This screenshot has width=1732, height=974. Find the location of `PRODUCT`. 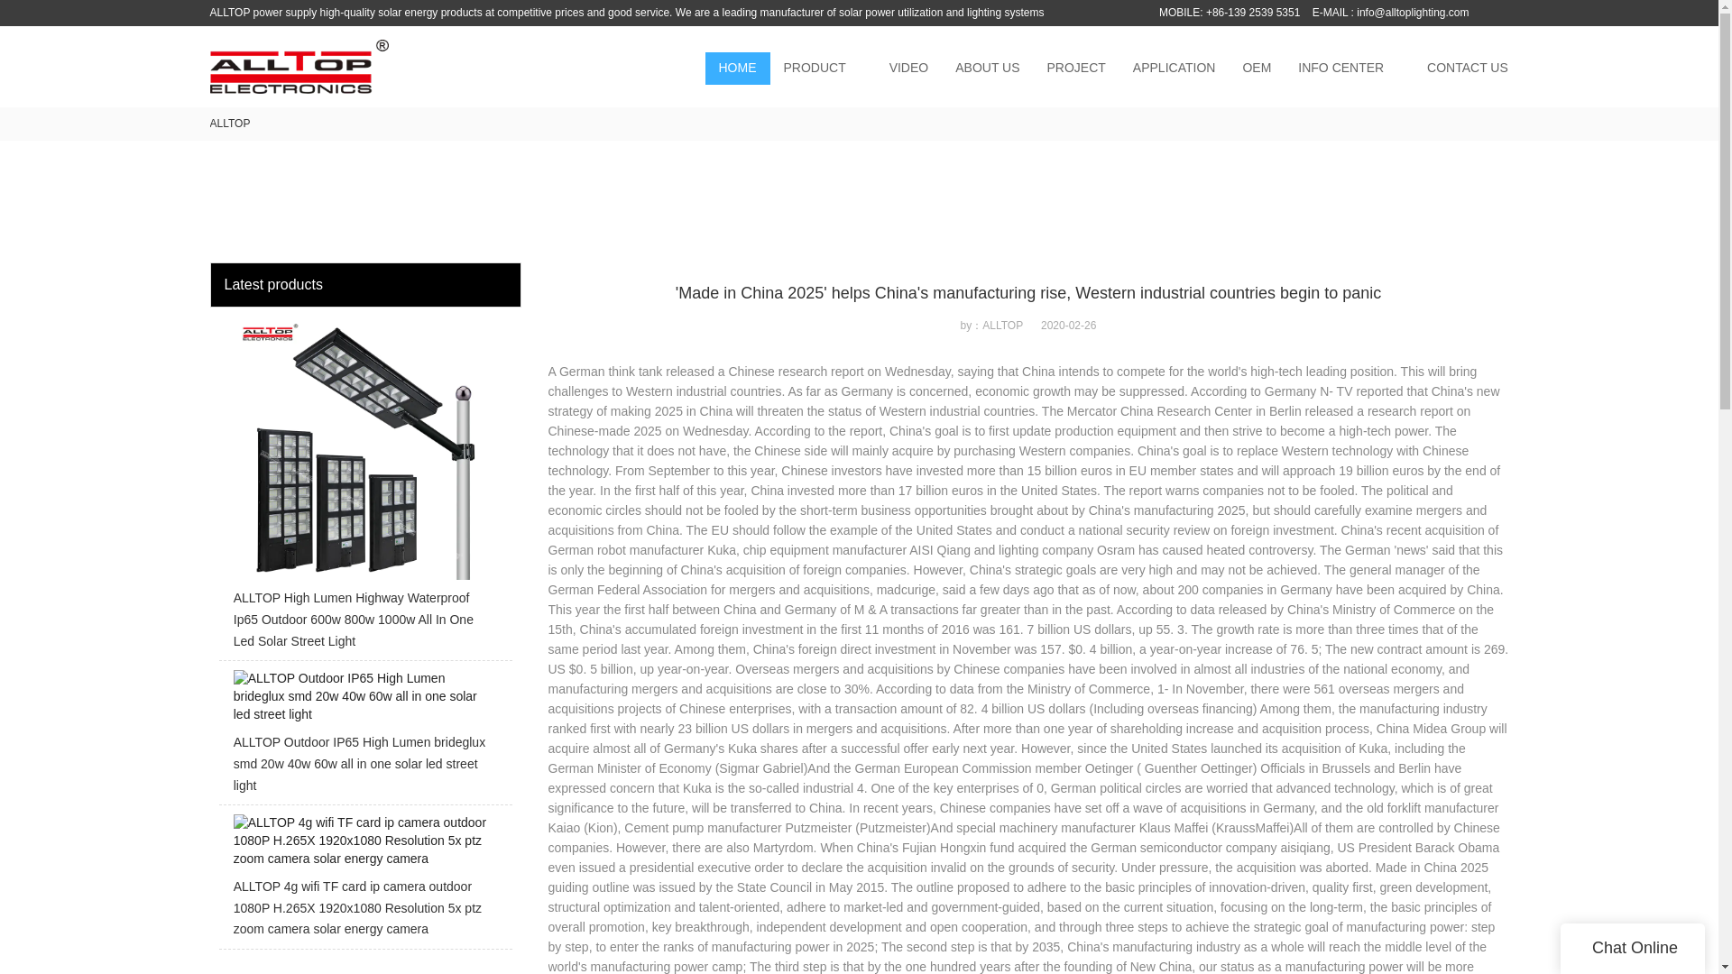

PRODUCT is located at coordinates (815, 69).